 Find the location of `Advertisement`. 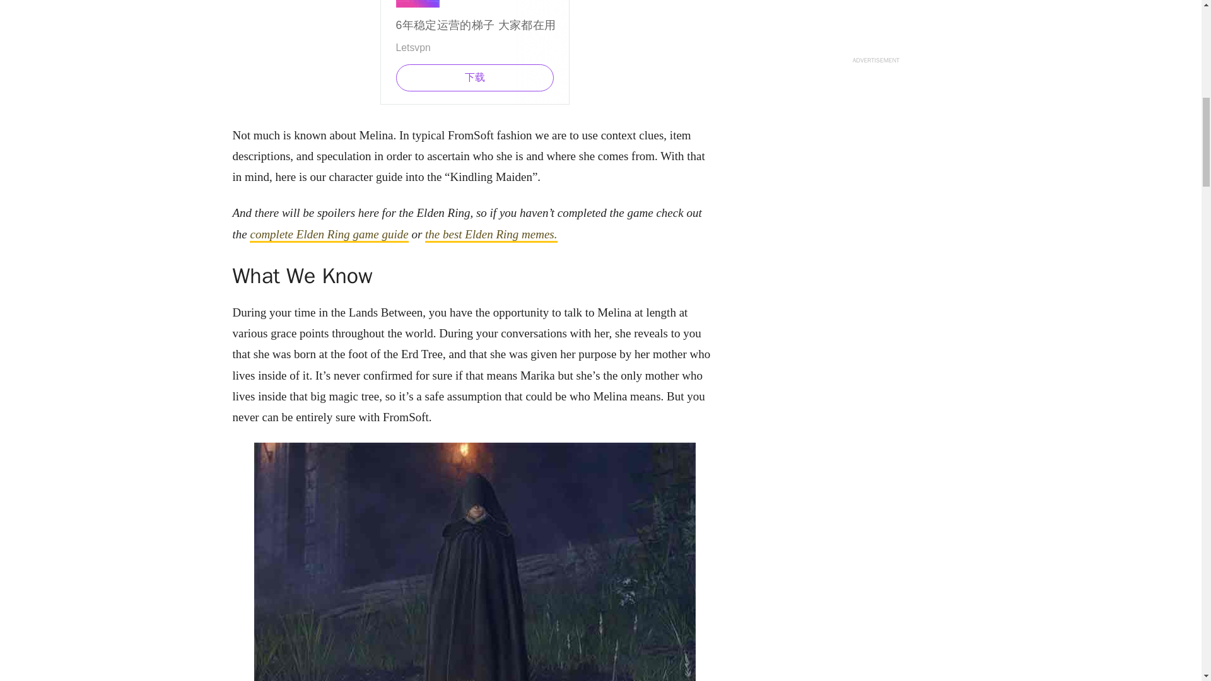

Advertisement is located at coordinates (474, 52).